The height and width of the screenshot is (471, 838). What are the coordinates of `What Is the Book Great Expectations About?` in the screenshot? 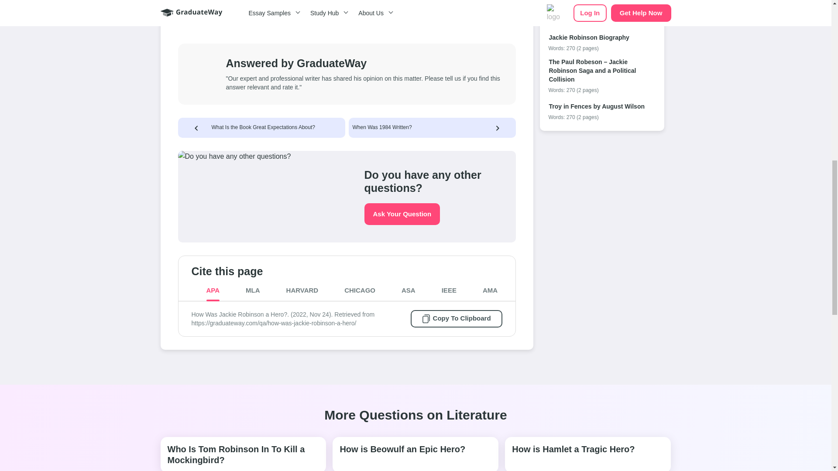 It's located at (263, 127).